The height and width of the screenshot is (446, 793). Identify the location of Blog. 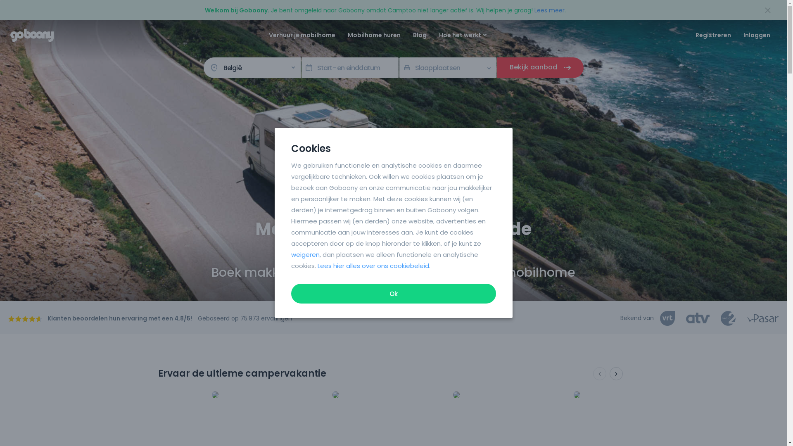
(419, 35).